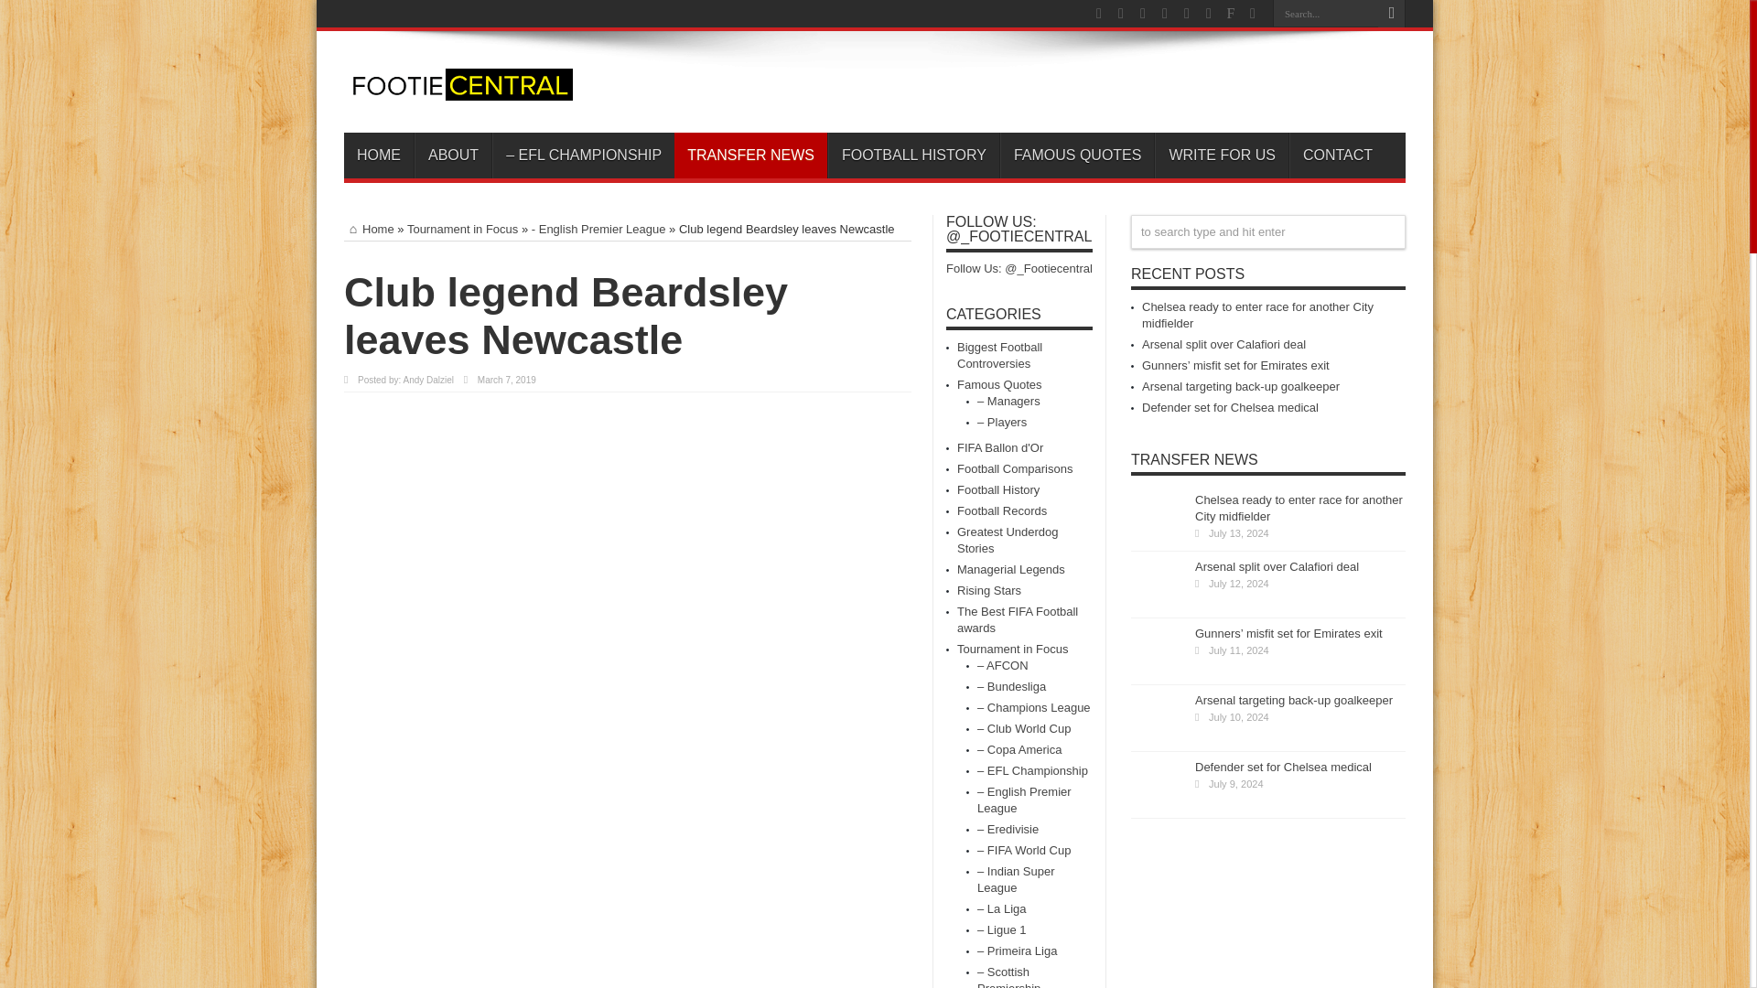 The width and height of the screenshot is (1757, 988). I want to click on FOOTBALL HISTORY, so click(913, 156).